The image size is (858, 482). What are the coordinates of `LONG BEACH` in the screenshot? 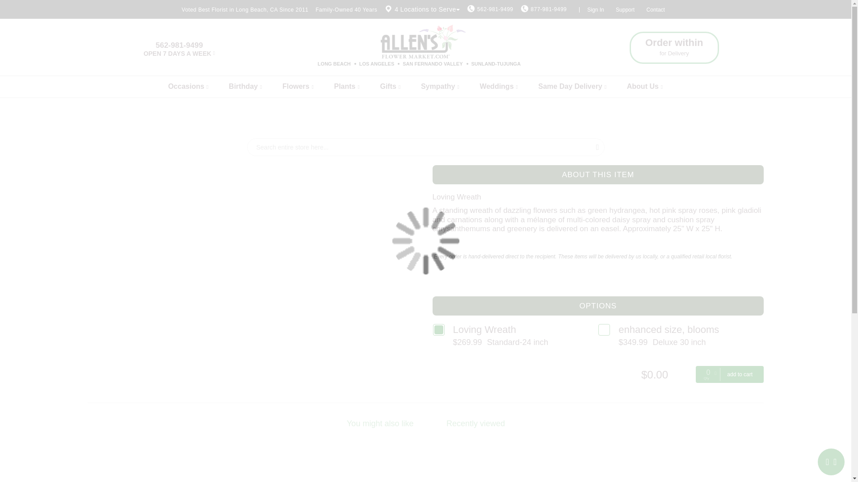 It's located at (334, 64).